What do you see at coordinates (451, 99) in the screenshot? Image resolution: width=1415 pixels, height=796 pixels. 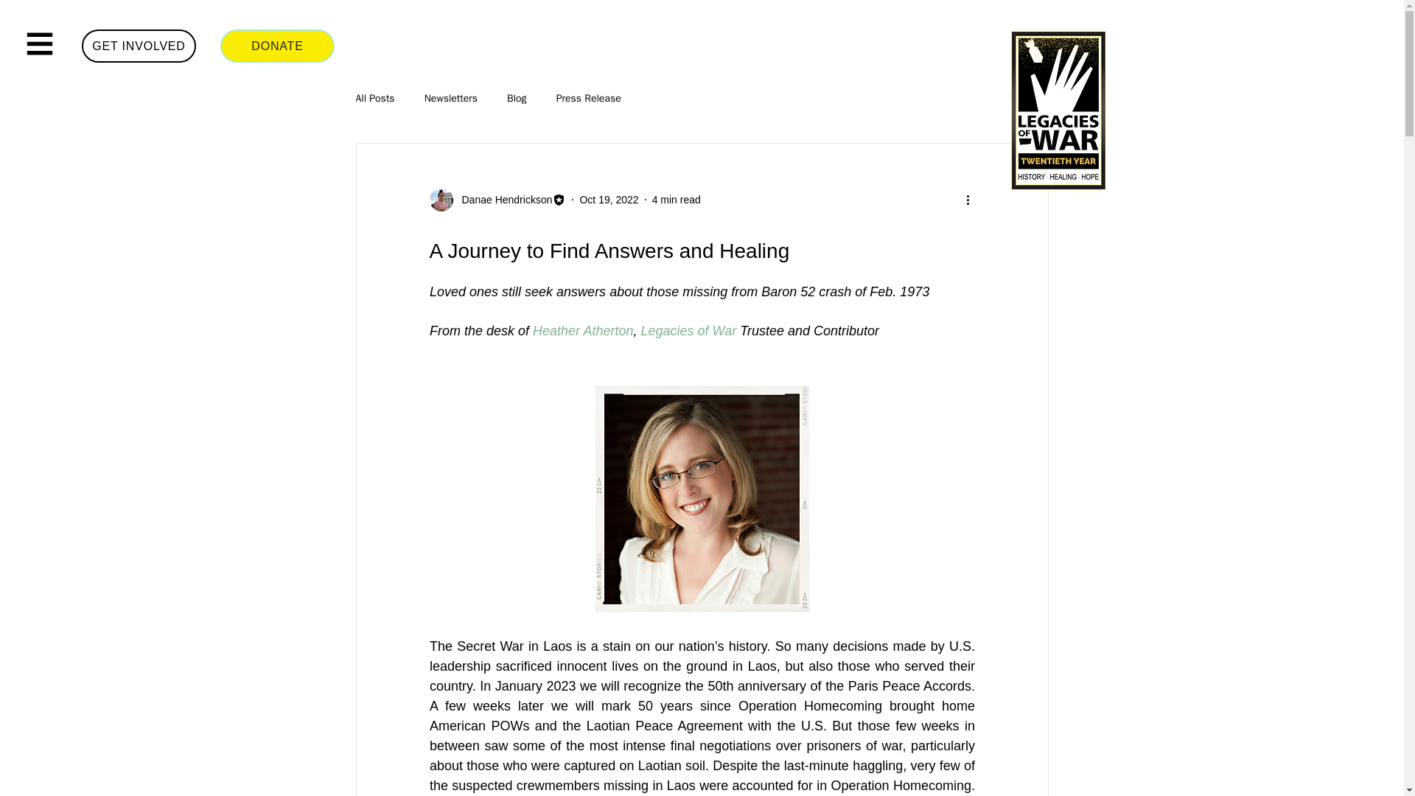 I see `Newsletters` at bounding box center [451, 99].